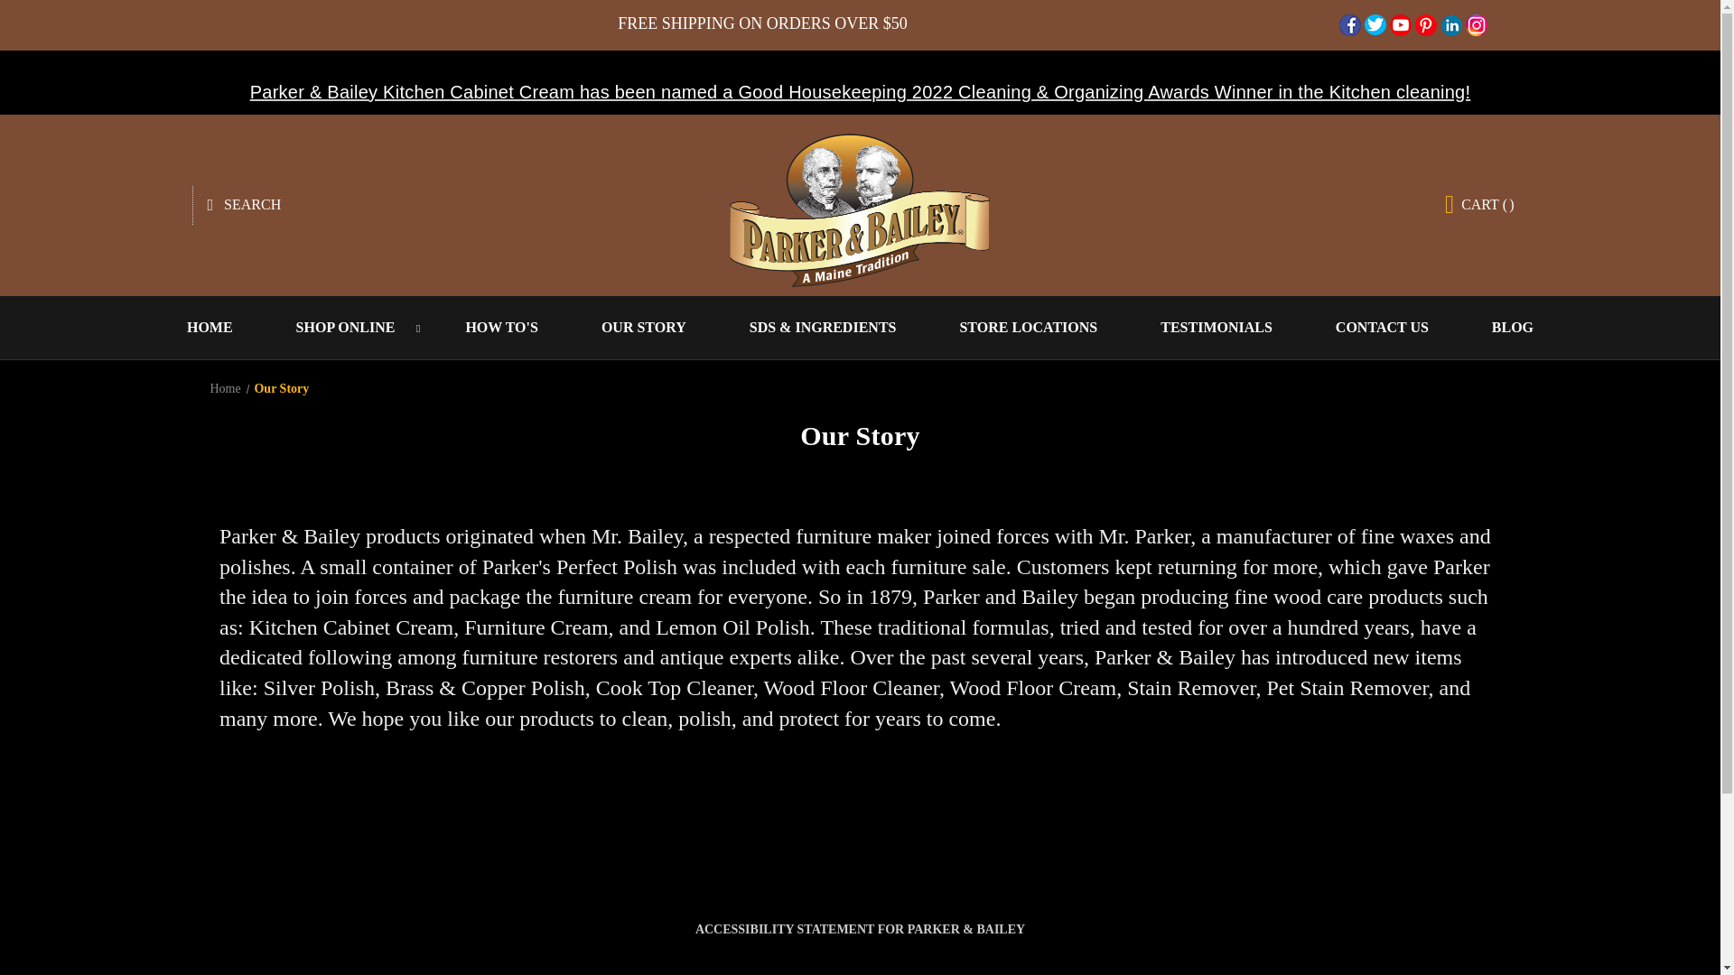 The width and height of the screenshot is (1734, 975). What do you see at coordinates (1512, 328) in the screenshot?
I see `BLOG` at bounding box center [1512, 328].